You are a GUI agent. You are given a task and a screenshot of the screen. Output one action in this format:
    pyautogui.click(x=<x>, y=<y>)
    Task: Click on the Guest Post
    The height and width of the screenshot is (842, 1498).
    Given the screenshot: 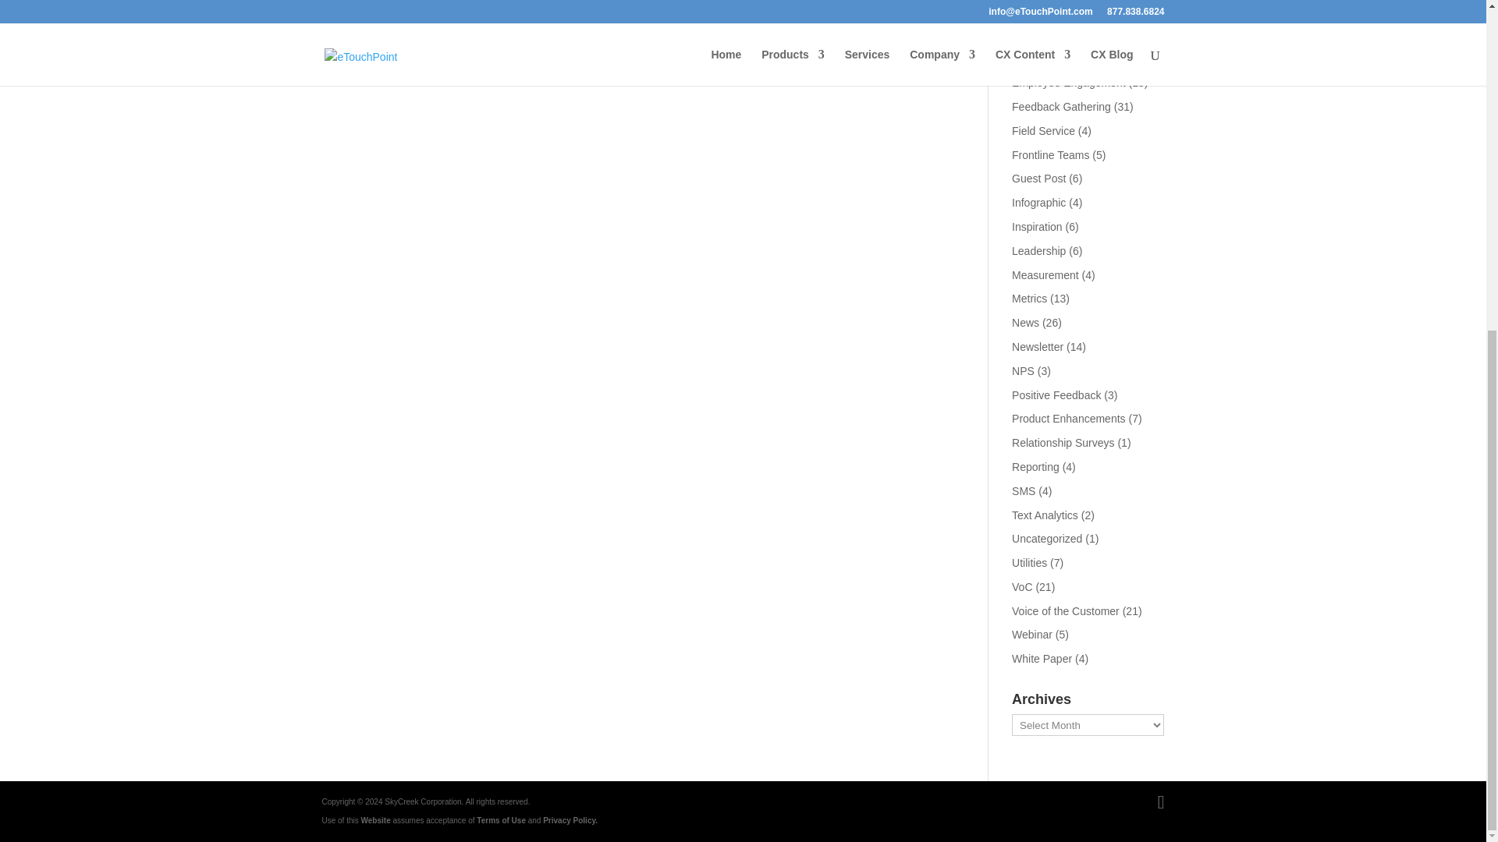 What is the action you would take?
    pyautogui.click(x=1038, y=178)
    